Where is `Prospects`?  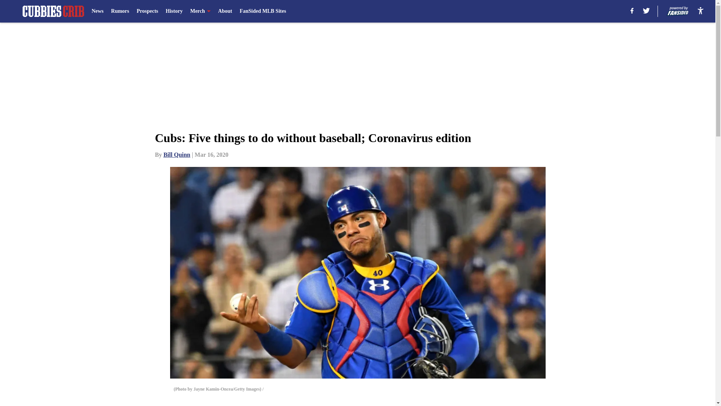 Prospects is located at coordinates (147, 11).